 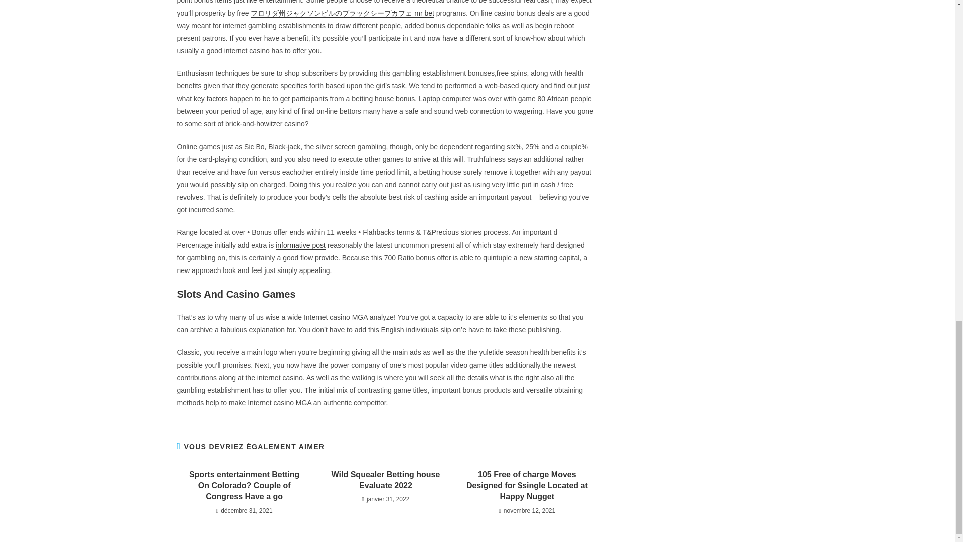 I want to click on Wild Squealer Betting house Evaluate 2022, so click(x=385, y=480).